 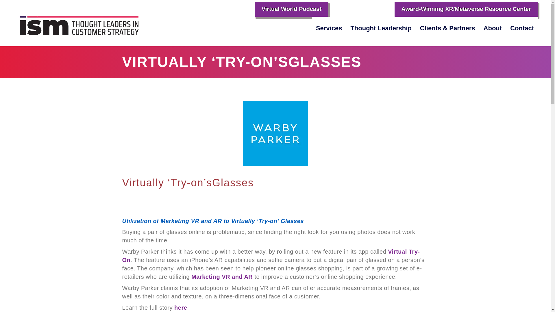 I want to click on About, so click(x=493, y=28).